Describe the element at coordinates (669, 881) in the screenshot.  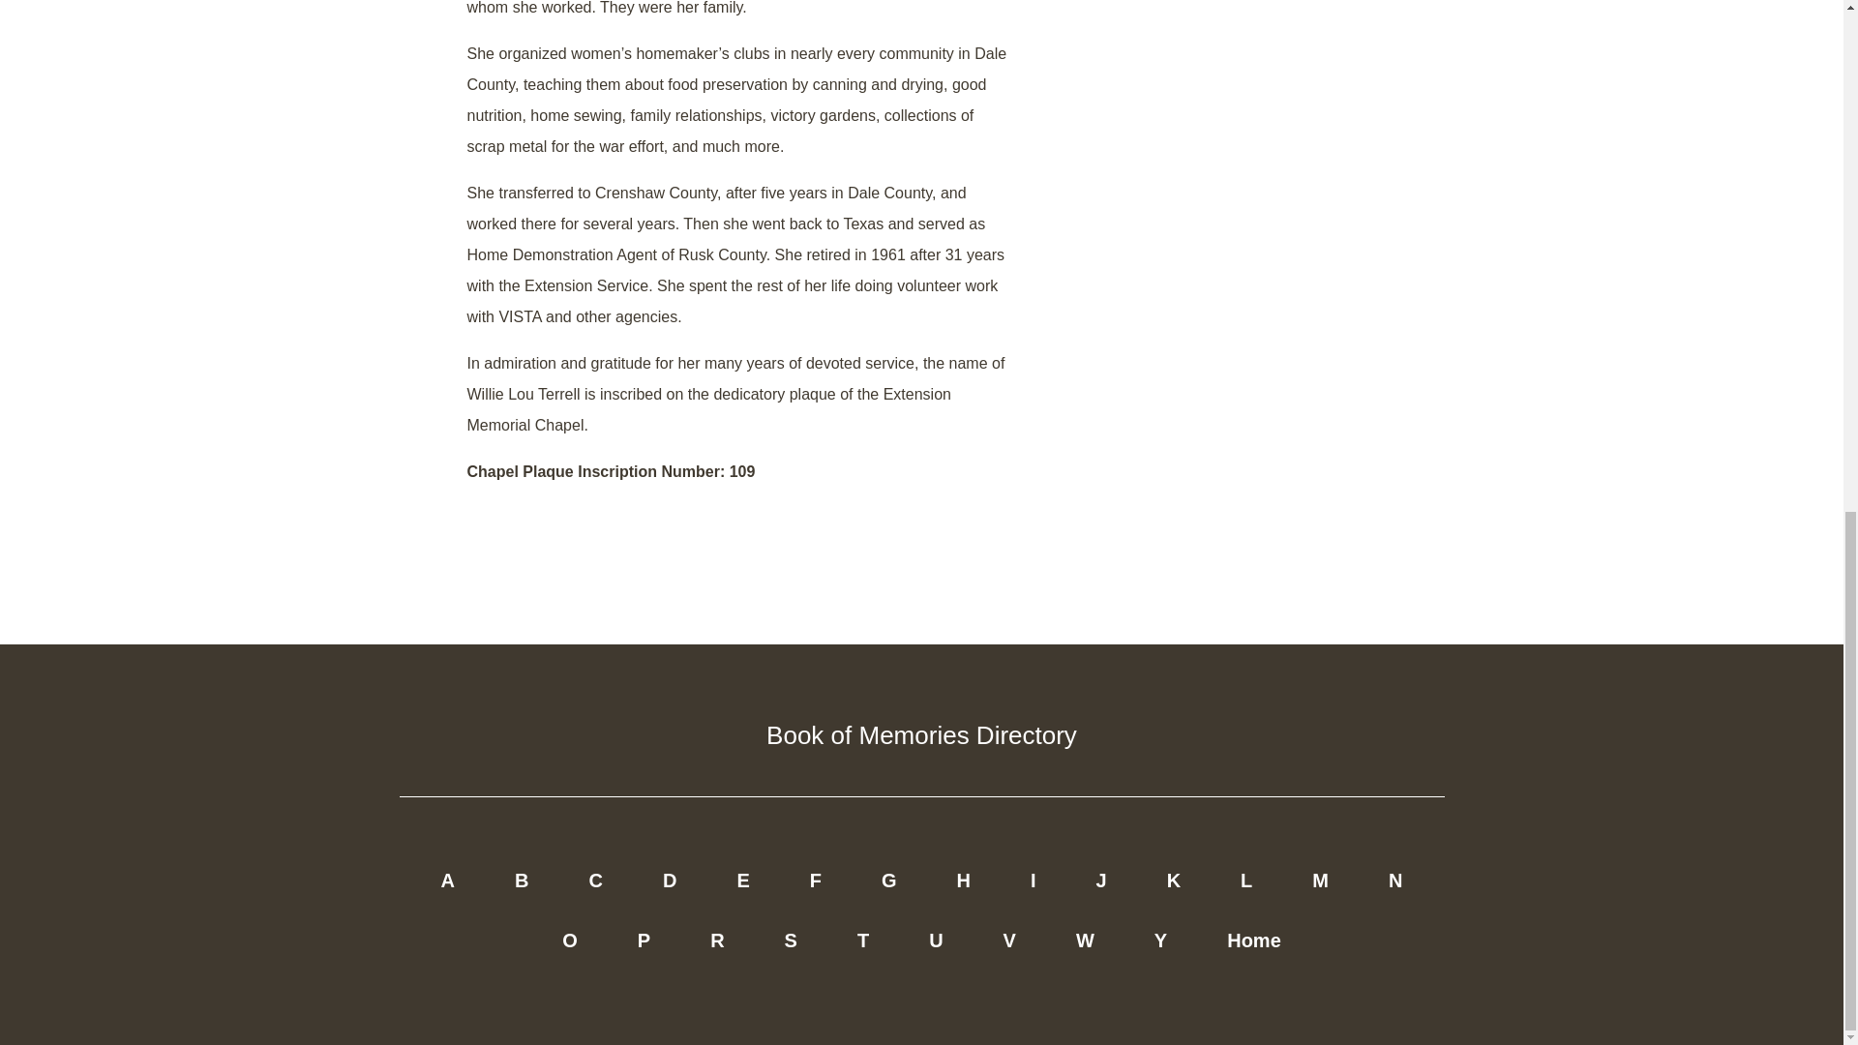
I see `D` at that location.